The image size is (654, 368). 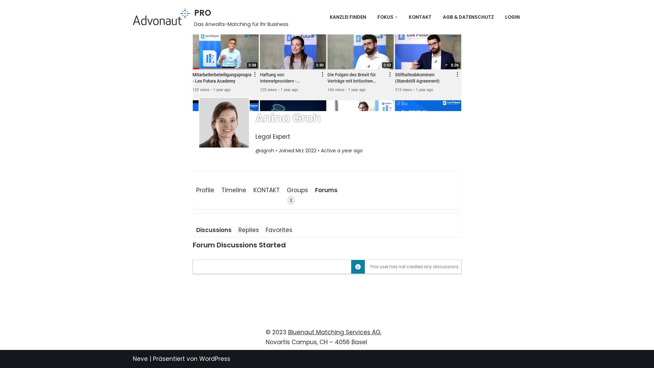 I want to click on Timeline, so click(x=234, y=191).